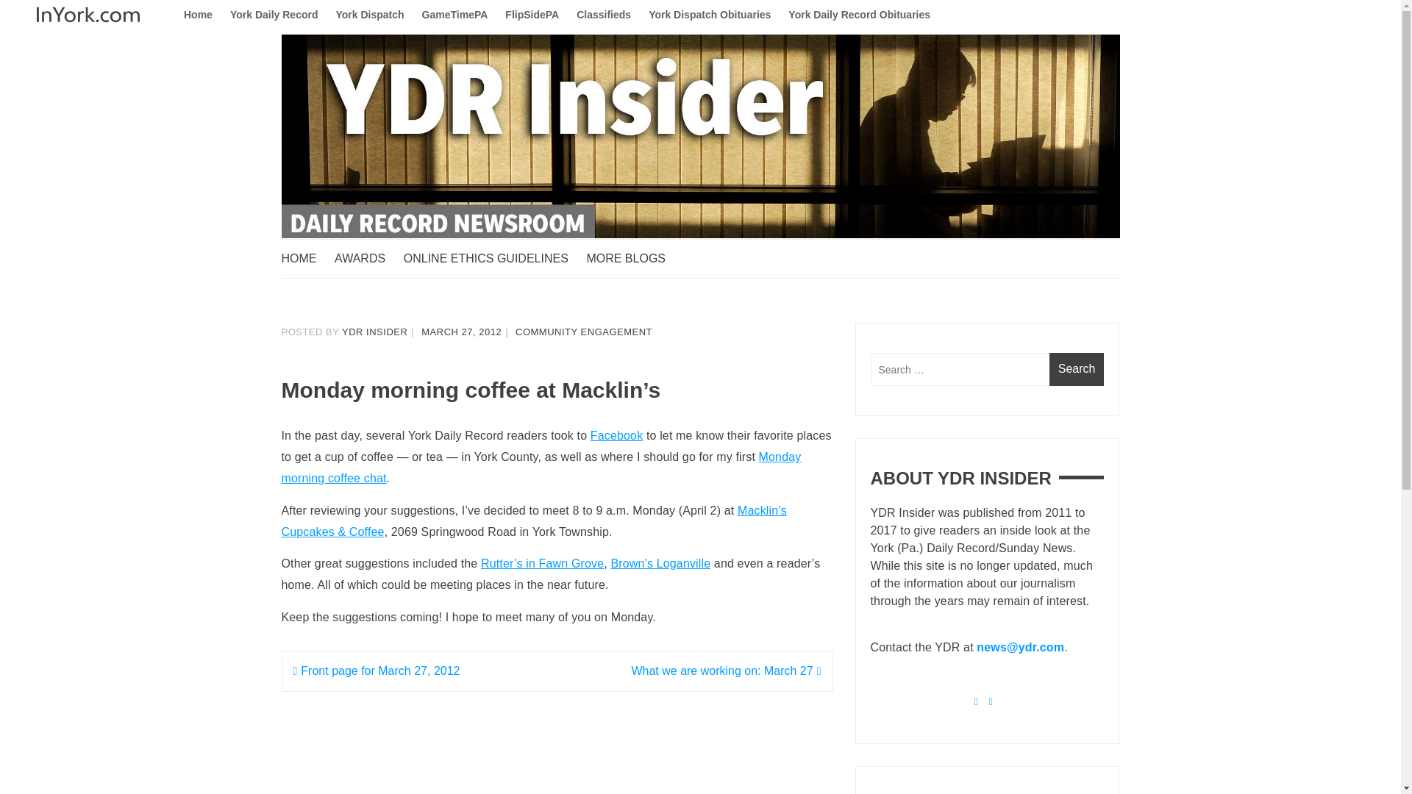 The width and height of the screenshot is (1412, 794). I want to click on ONLINE ETHICS GUIDELINES, so click(493, 259).